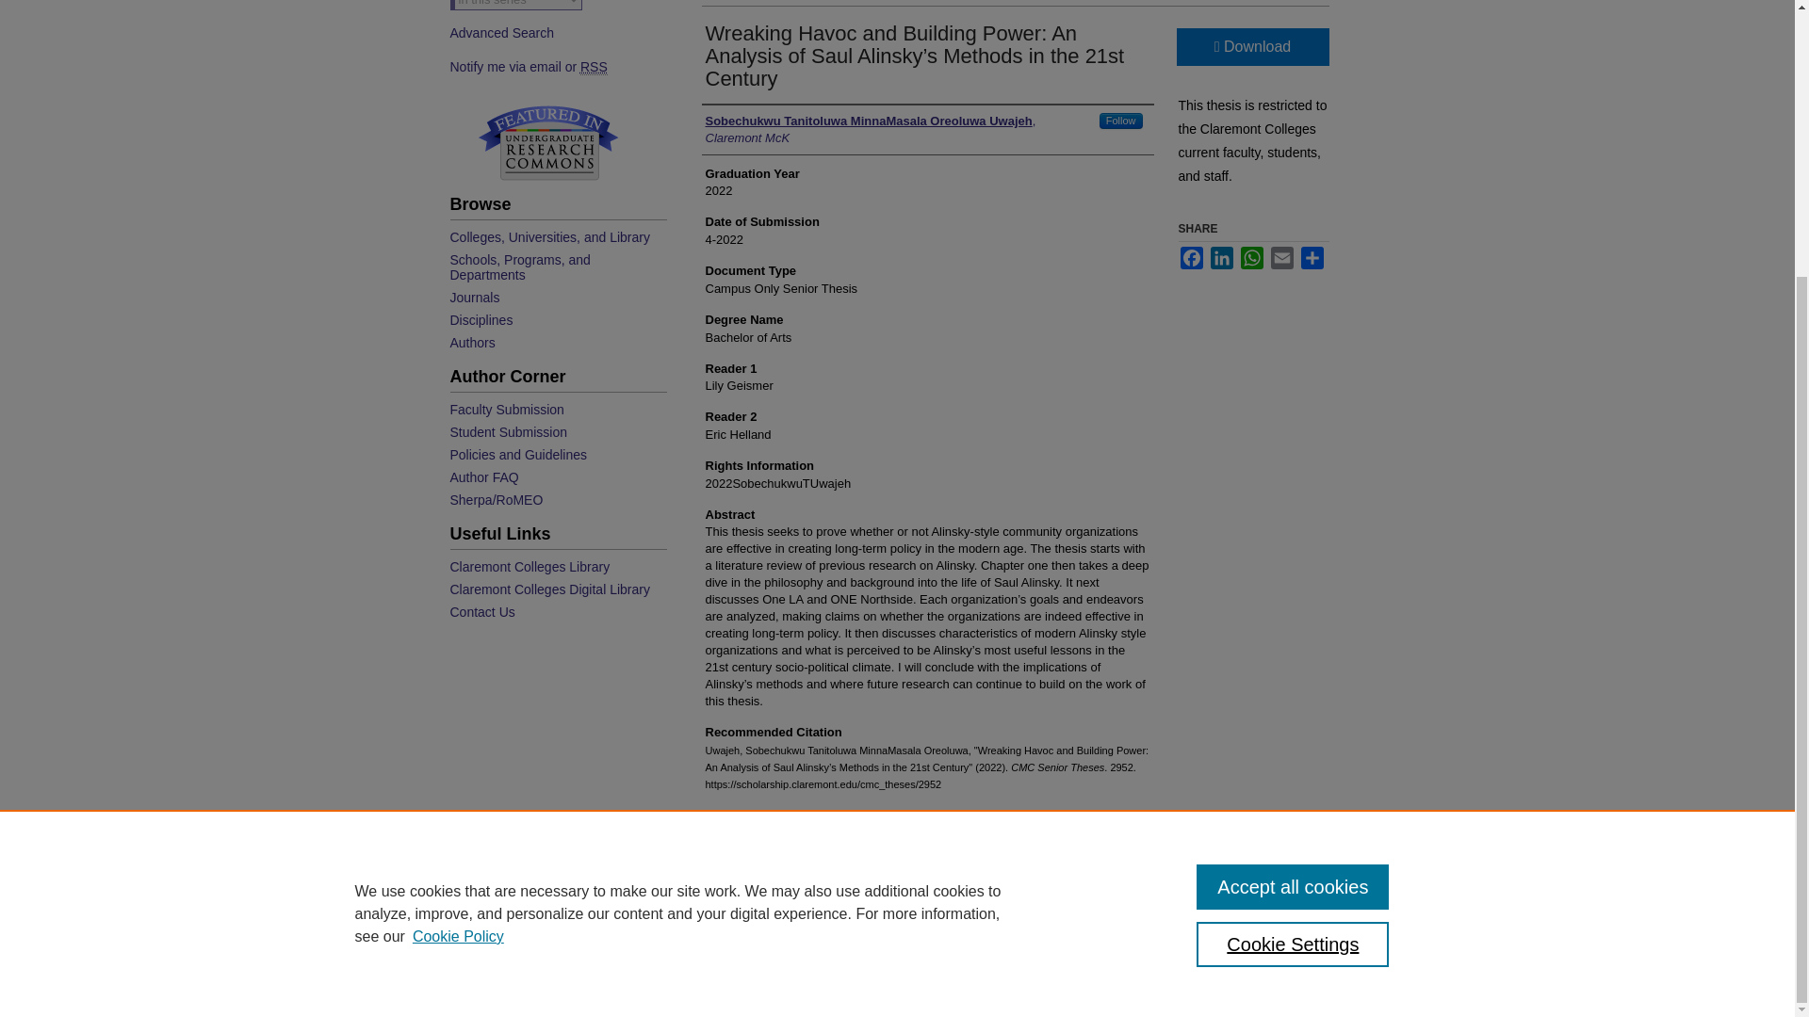 The width and height of the screenshot is (1809, 1017). I want to click on Disciplines, so click(556, 319).